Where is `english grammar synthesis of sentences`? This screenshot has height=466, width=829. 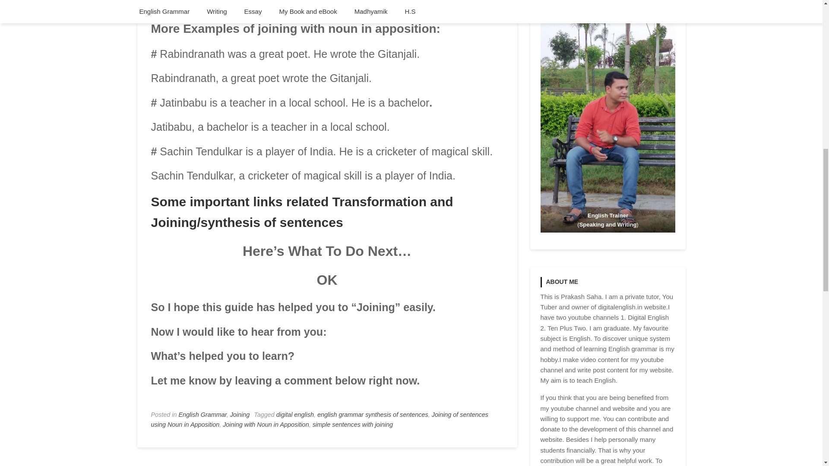 english grammar synthesis of sentences is located at coordinates (373, 414).